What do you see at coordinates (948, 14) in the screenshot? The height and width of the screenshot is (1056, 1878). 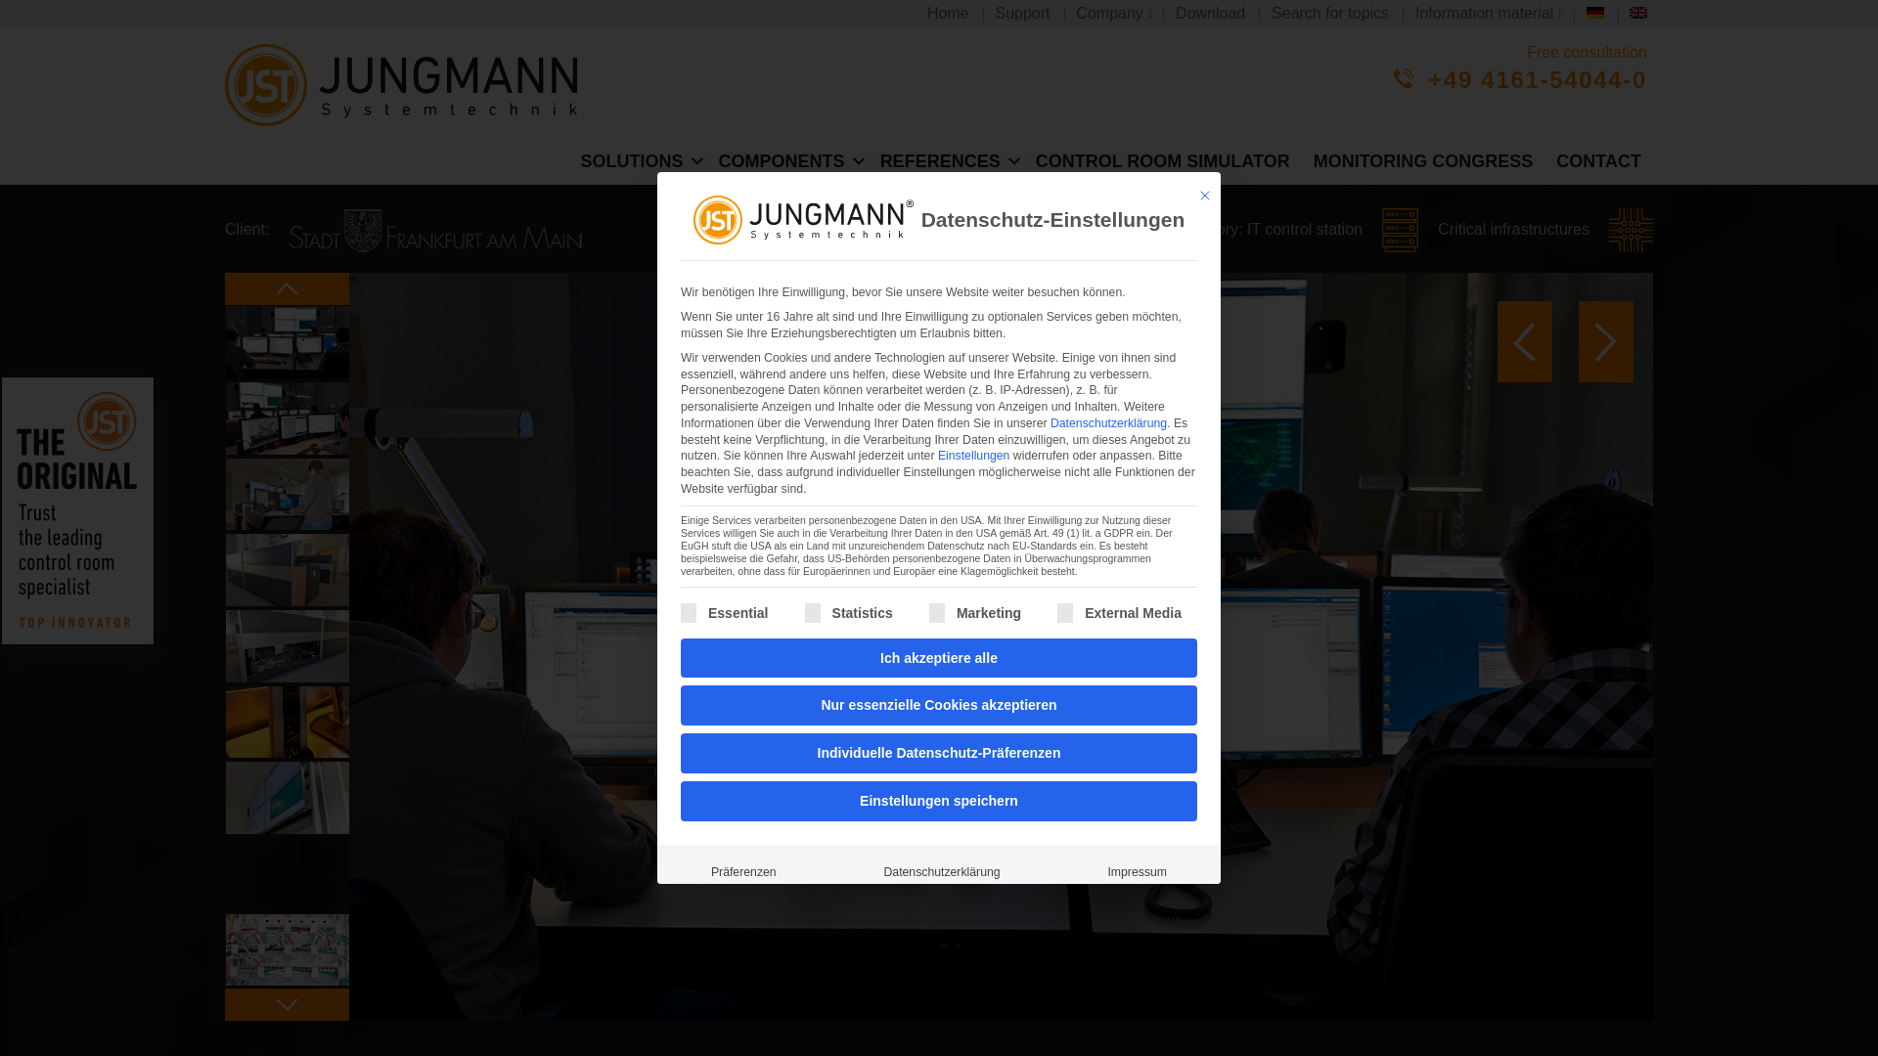 I see `Home` at bounding box center [948, 14].